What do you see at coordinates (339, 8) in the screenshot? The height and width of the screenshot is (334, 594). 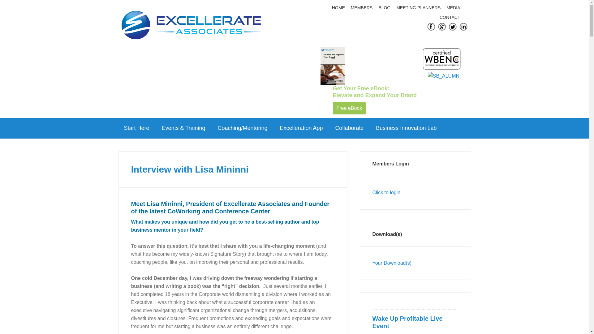 I see `HOME` at bounding box center [339, 8].